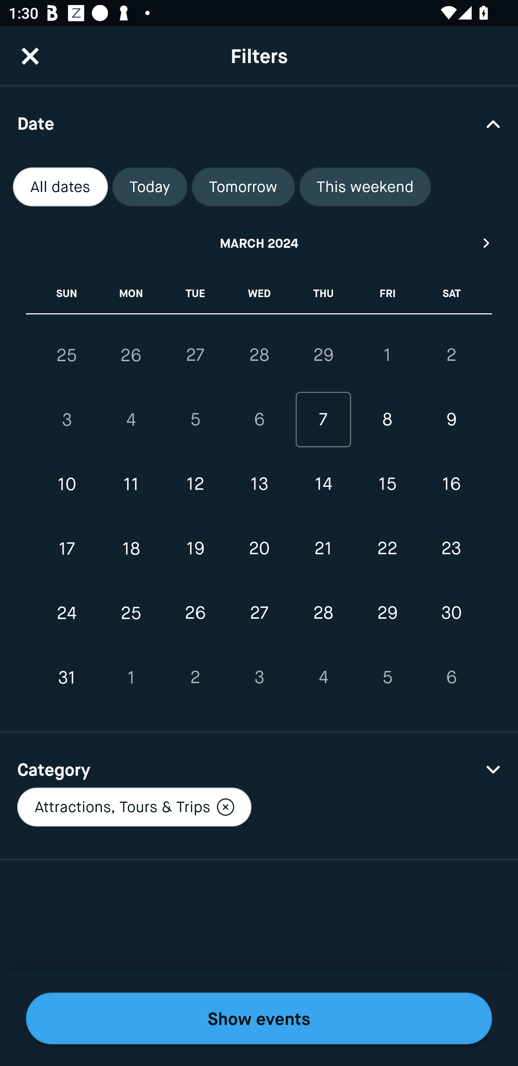 The width and height of the screenshot is (518, 1066). What do you see at coordinates (259, 420) in the screenshot?
I see `6` at bounding box center [259, 420].